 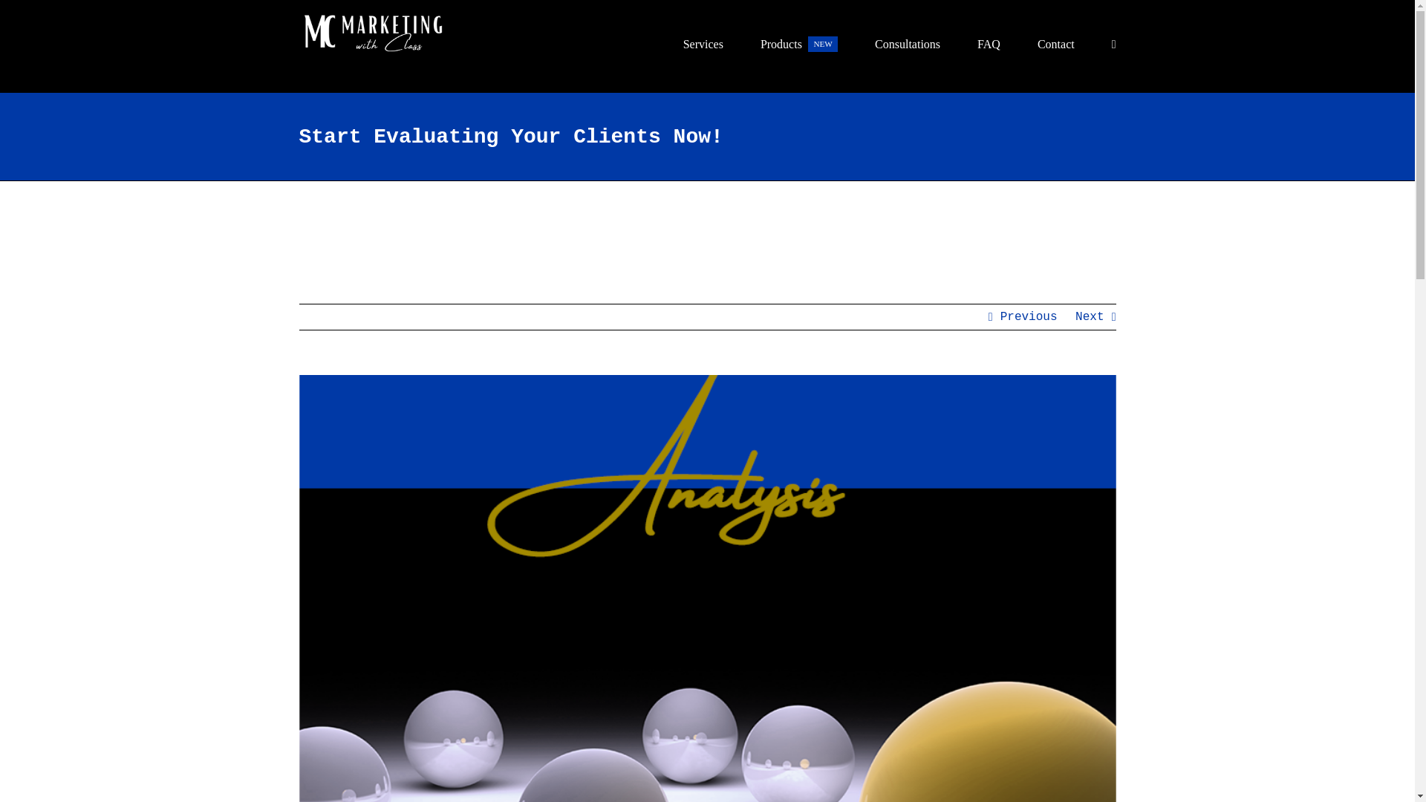 I want to click on Consultations, so click(x=908, y=39).